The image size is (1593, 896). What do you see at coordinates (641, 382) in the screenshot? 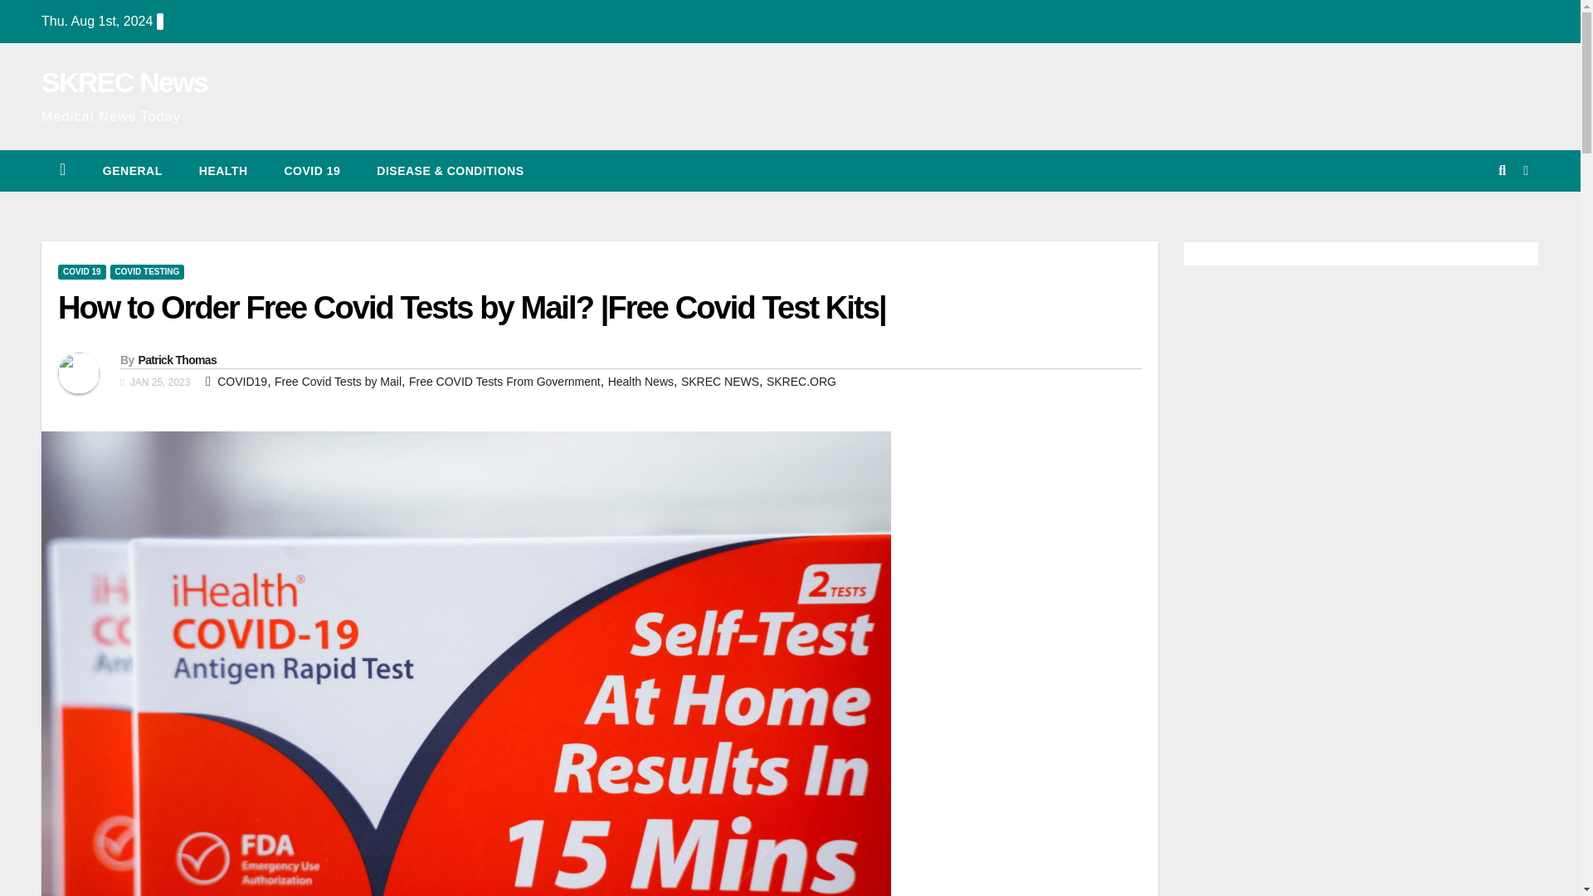
I see `Health News` at bounding box center [641, 382].